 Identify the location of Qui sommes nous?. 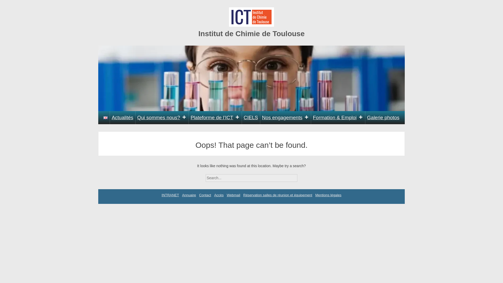
(162, 118).